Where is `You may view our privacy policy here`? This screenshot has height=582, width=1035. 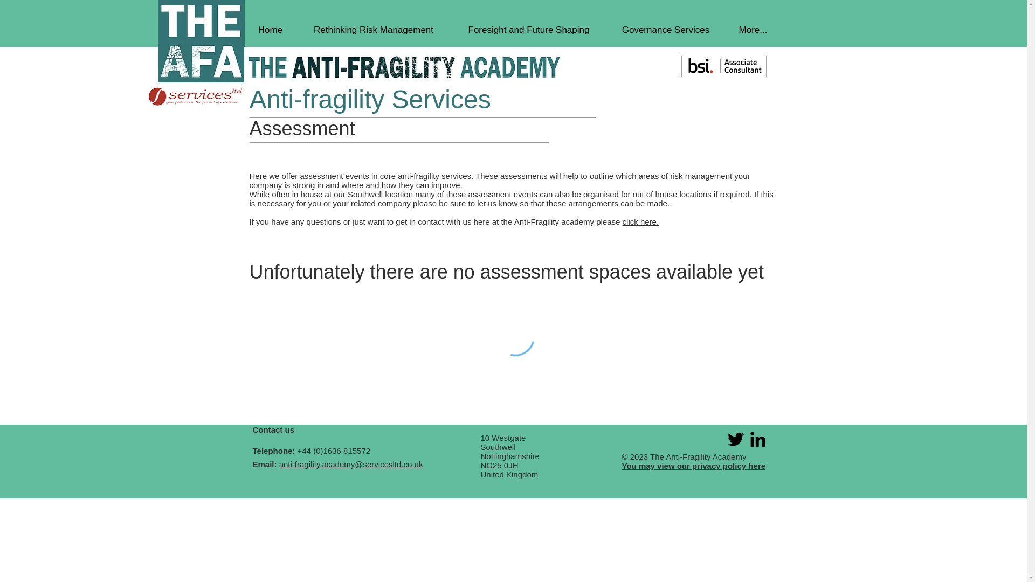
You may view our privacy policy here is located at coordinates (693, 466).